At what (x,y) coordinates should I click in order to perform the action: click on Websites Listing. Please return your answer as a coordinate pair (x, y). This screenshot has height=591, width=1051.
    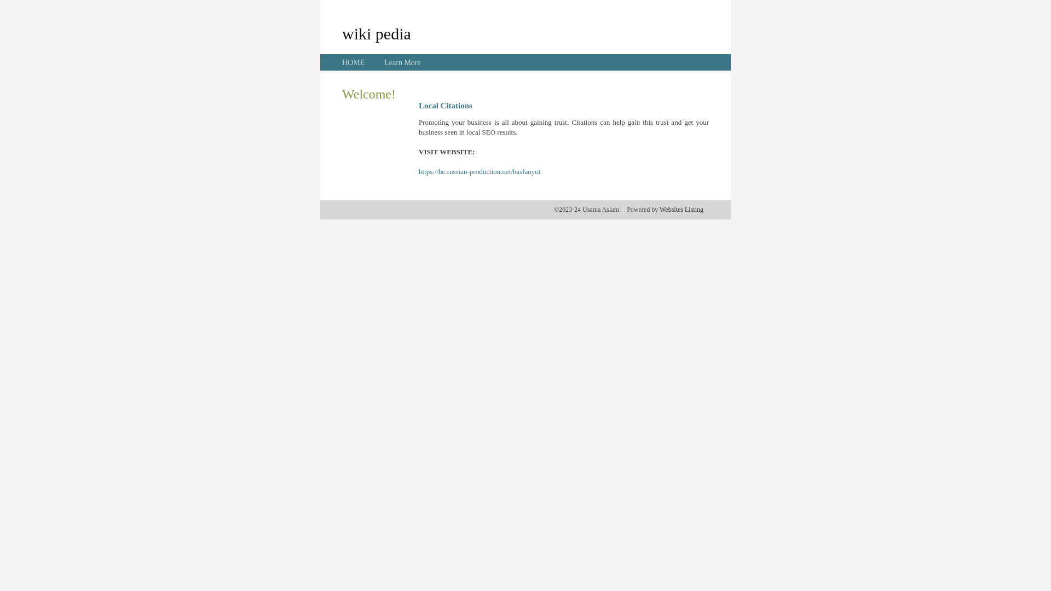
    Looking at the image, I should click on (682, 210).